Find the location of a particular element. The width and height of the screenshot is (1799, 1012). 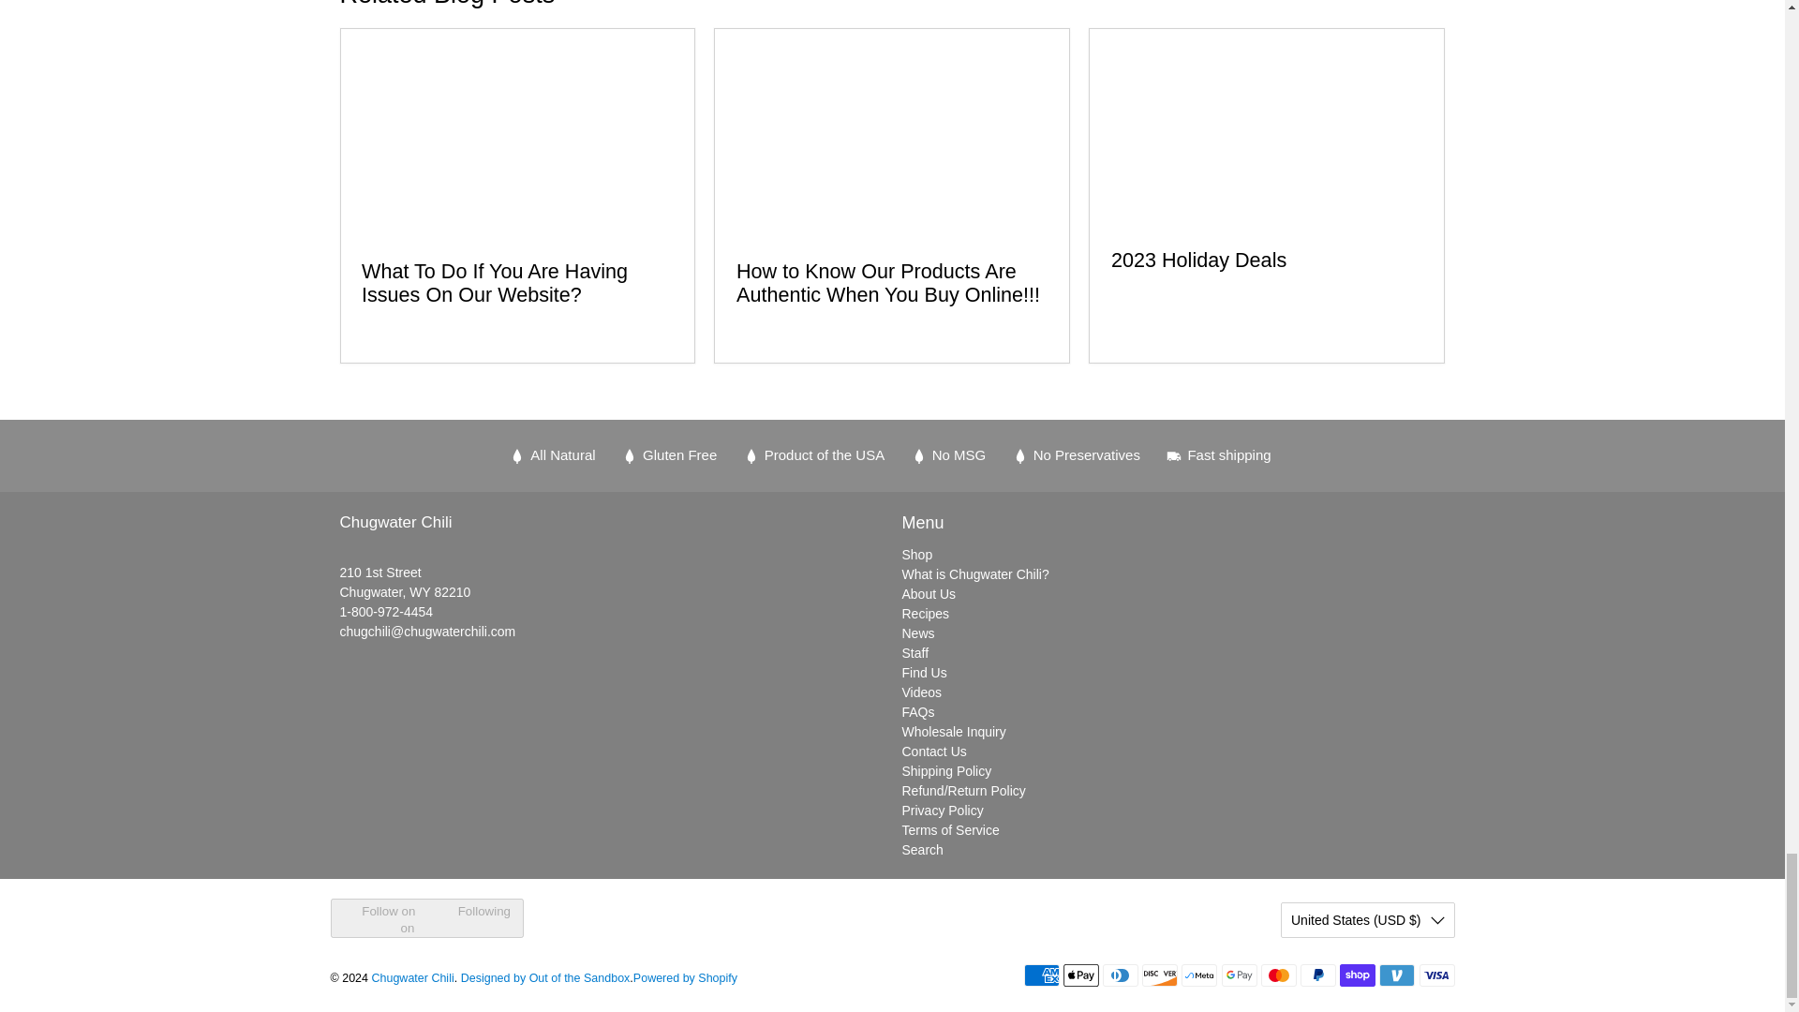

Diners Club is located at coordinates (1121, 975).